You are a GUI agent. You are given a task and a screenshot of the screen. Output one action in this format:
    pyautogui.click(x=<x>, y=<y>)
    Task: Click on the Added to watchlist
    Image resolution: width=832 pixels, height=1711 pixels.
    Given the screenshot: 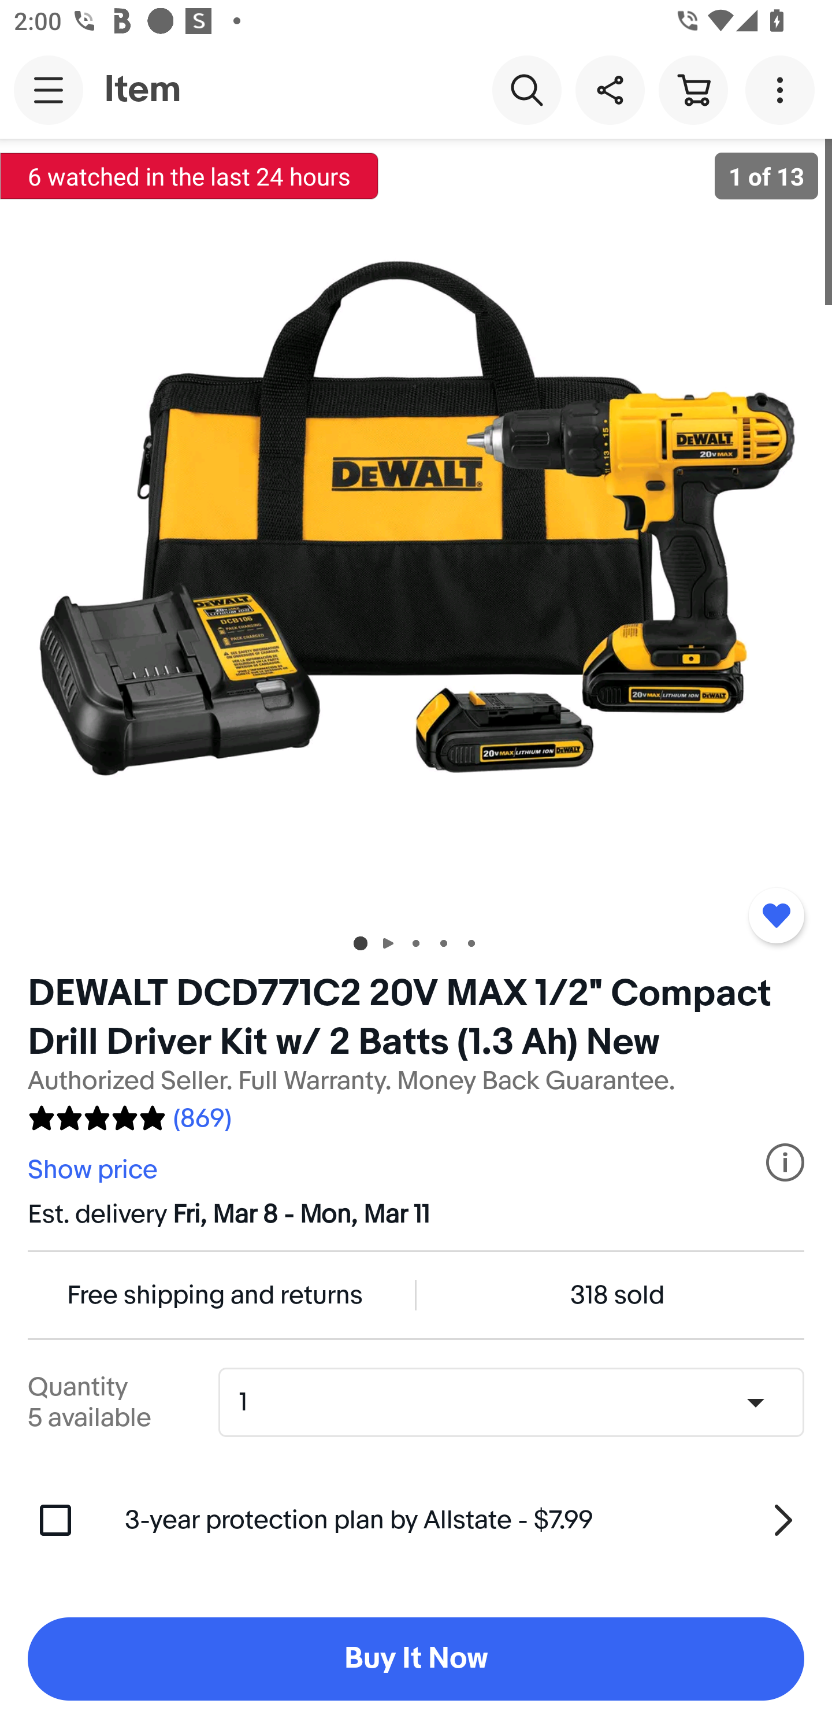 What is the action you would take?
    pyautogui.click(x=776, y=915)
    